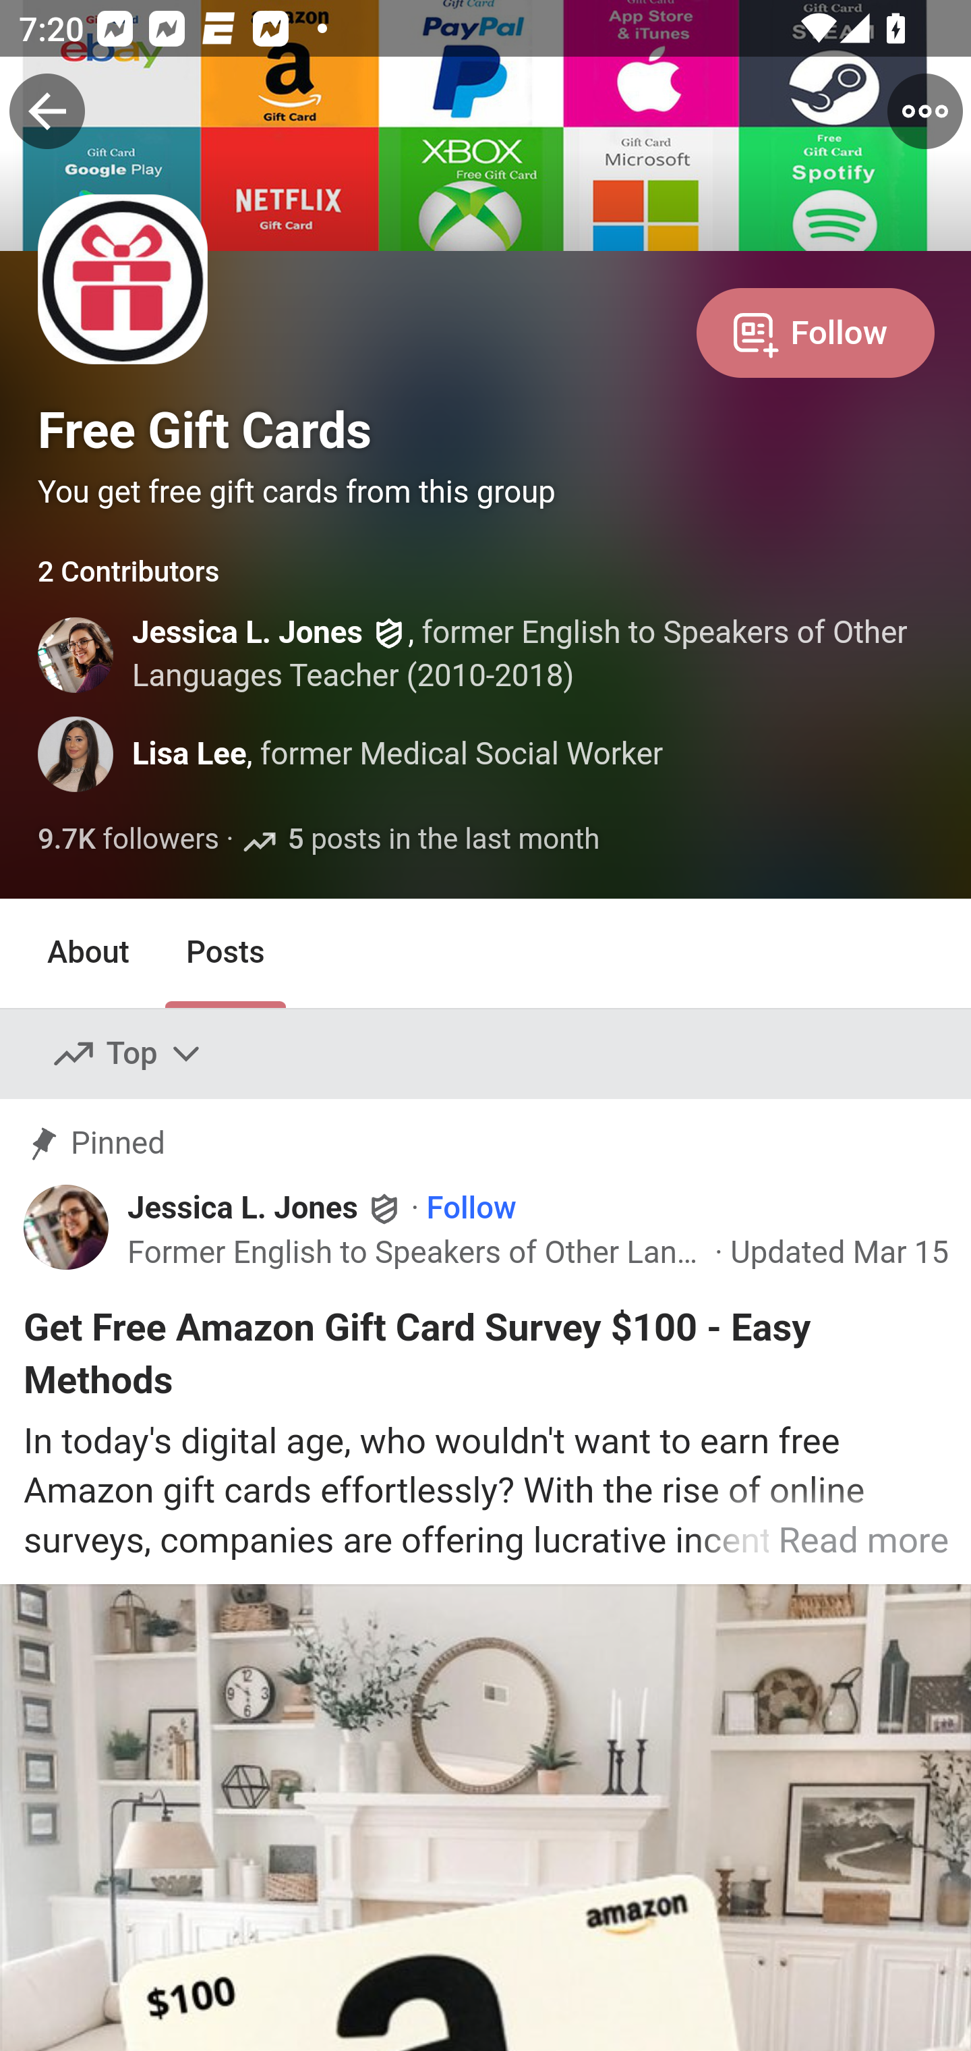  Describe the element at coordinates (189, 754) in the screenshot. I see `Lisa Lee` at that location.